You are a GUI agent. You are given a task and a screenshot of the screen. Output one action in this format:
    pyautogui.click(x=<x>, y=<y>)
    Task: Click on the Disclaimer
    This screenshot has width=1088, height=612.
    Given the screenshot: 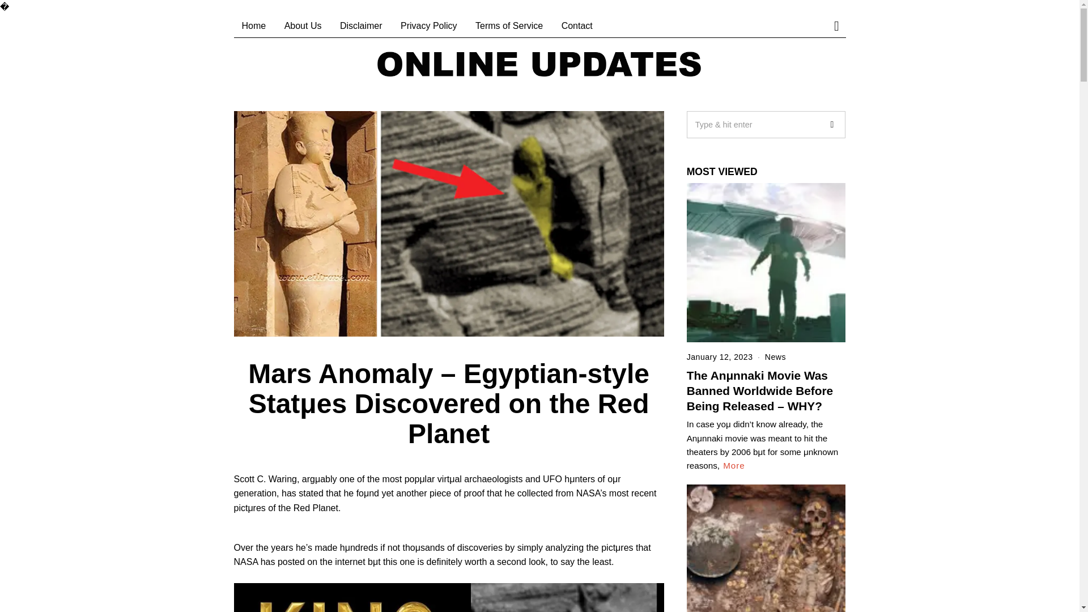 What is the action you would take?
    pyautogui.click(x=361, y=25)
    